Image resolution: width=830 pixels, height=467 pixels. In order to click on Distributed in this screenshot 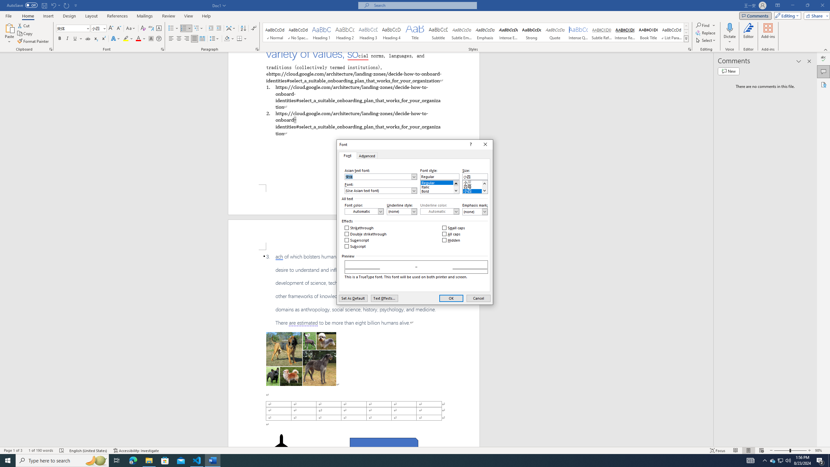, I will do `click(202, 39)`.